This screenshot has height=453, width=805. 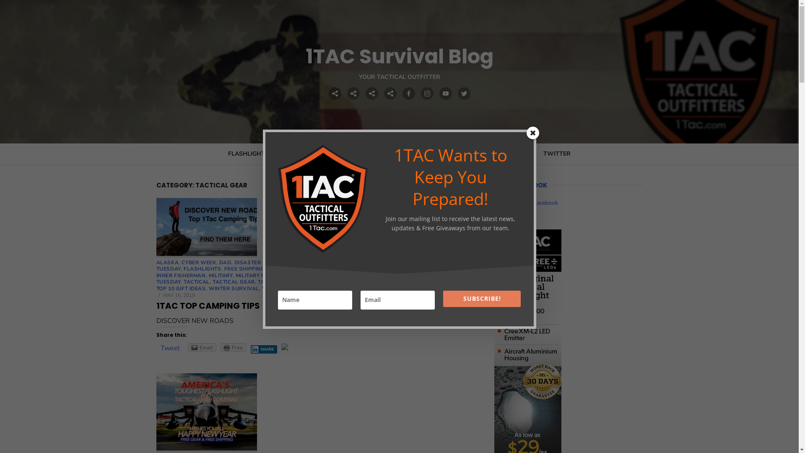 What do you see at coordinates (283, 269) in the screenshot?
I see `GIFT GUIDE` at bounding box center [283, 269].